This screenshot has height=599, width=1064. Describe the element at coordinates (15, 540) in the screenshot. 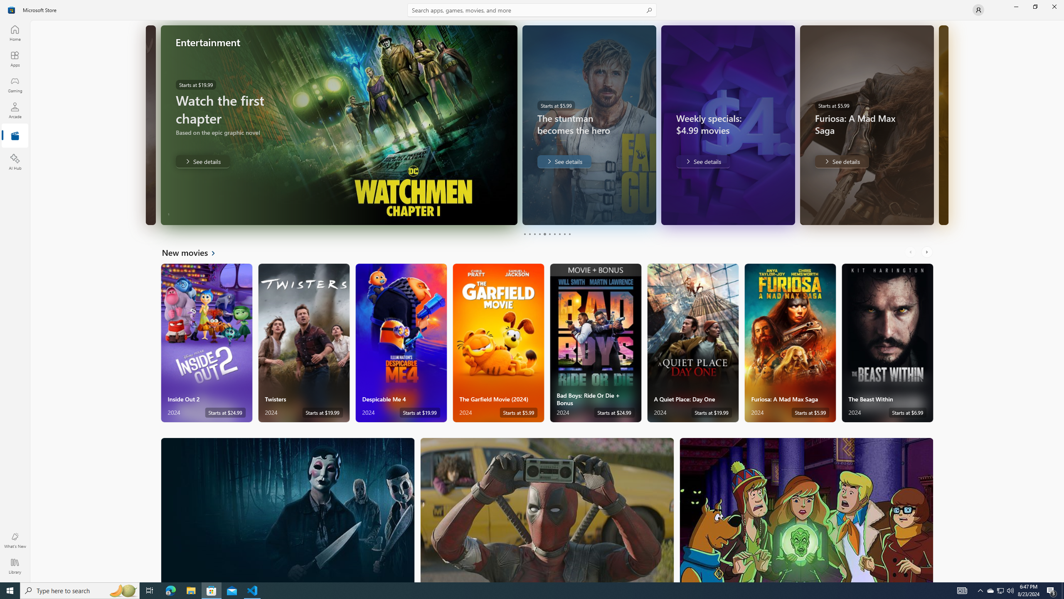

I see `What's New` at that location.